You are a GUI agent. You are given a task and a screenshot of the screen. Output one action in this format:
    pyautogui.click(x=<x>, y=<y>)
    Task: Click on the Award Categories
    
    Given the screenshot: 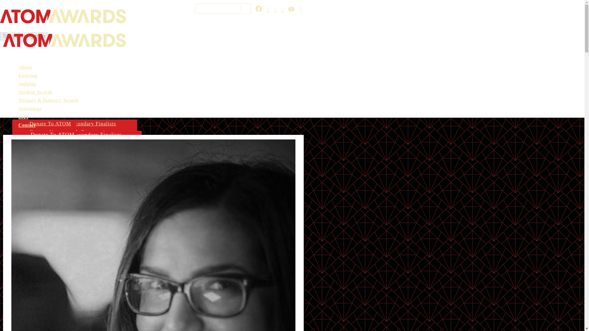 What is the action you would take?
    pyautogui.click(x=50, y=123)
    